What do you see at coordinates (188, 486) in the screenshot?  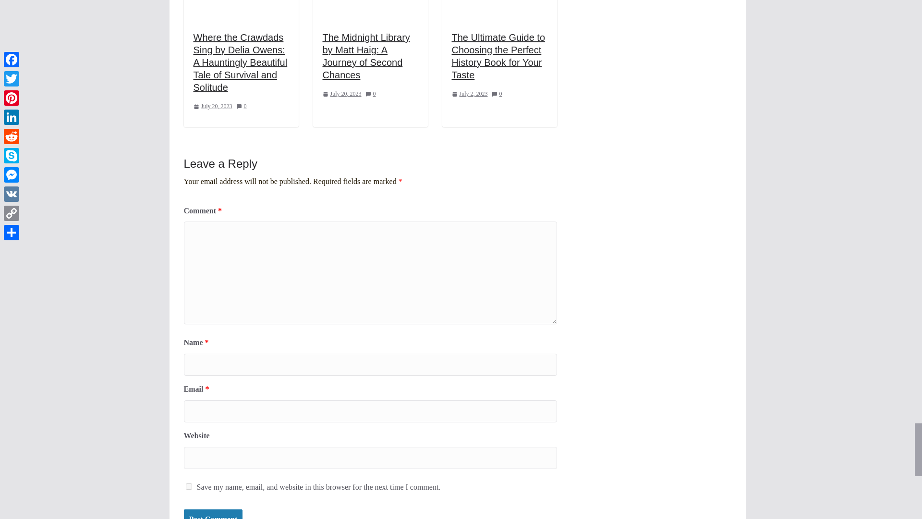 I see `yes` at bounding box center [188, 486].